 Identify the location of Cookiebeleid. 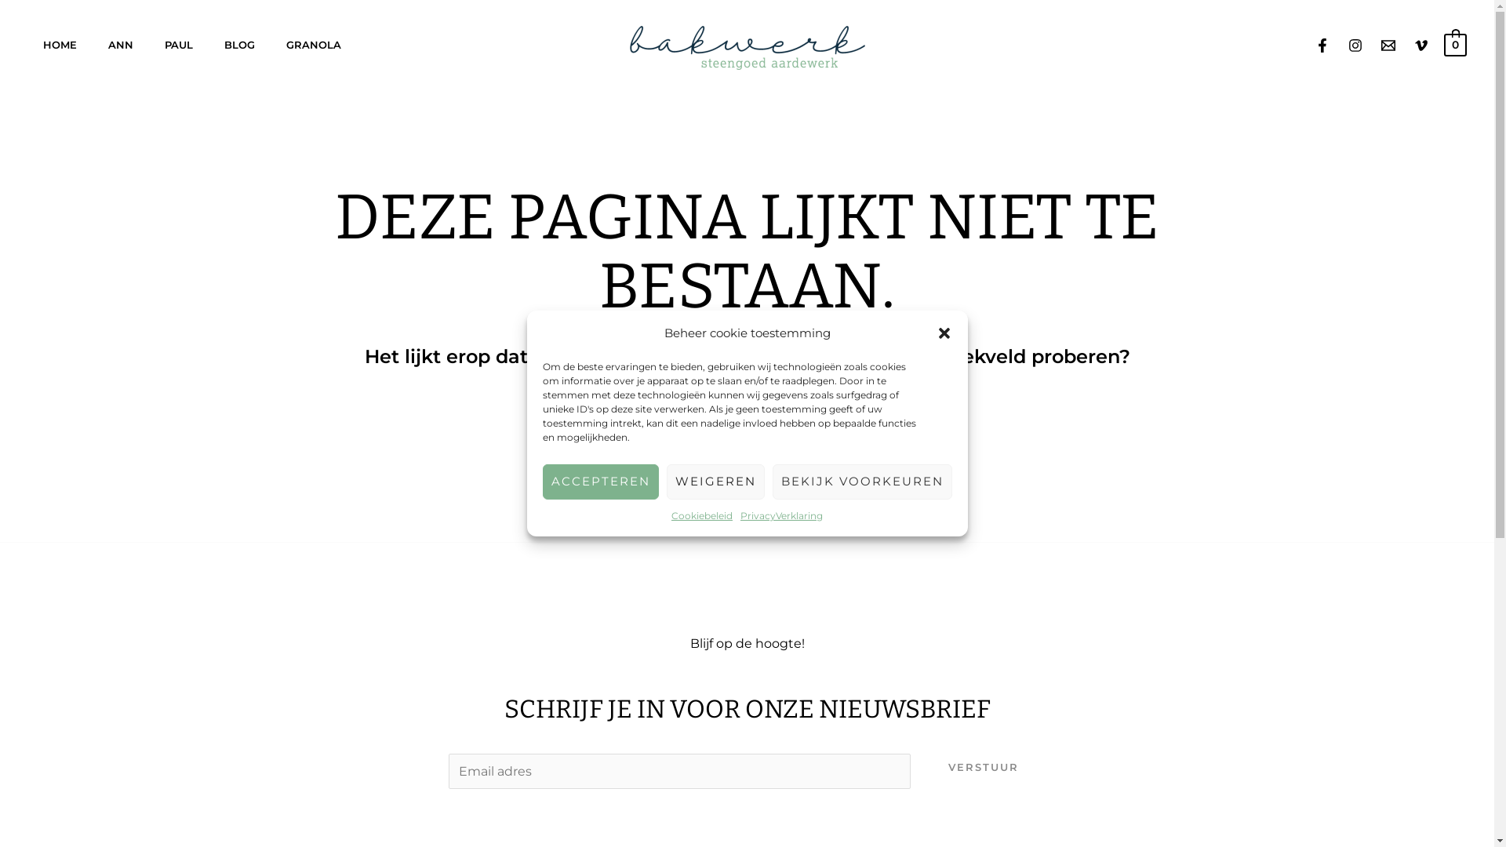
(702, 516).